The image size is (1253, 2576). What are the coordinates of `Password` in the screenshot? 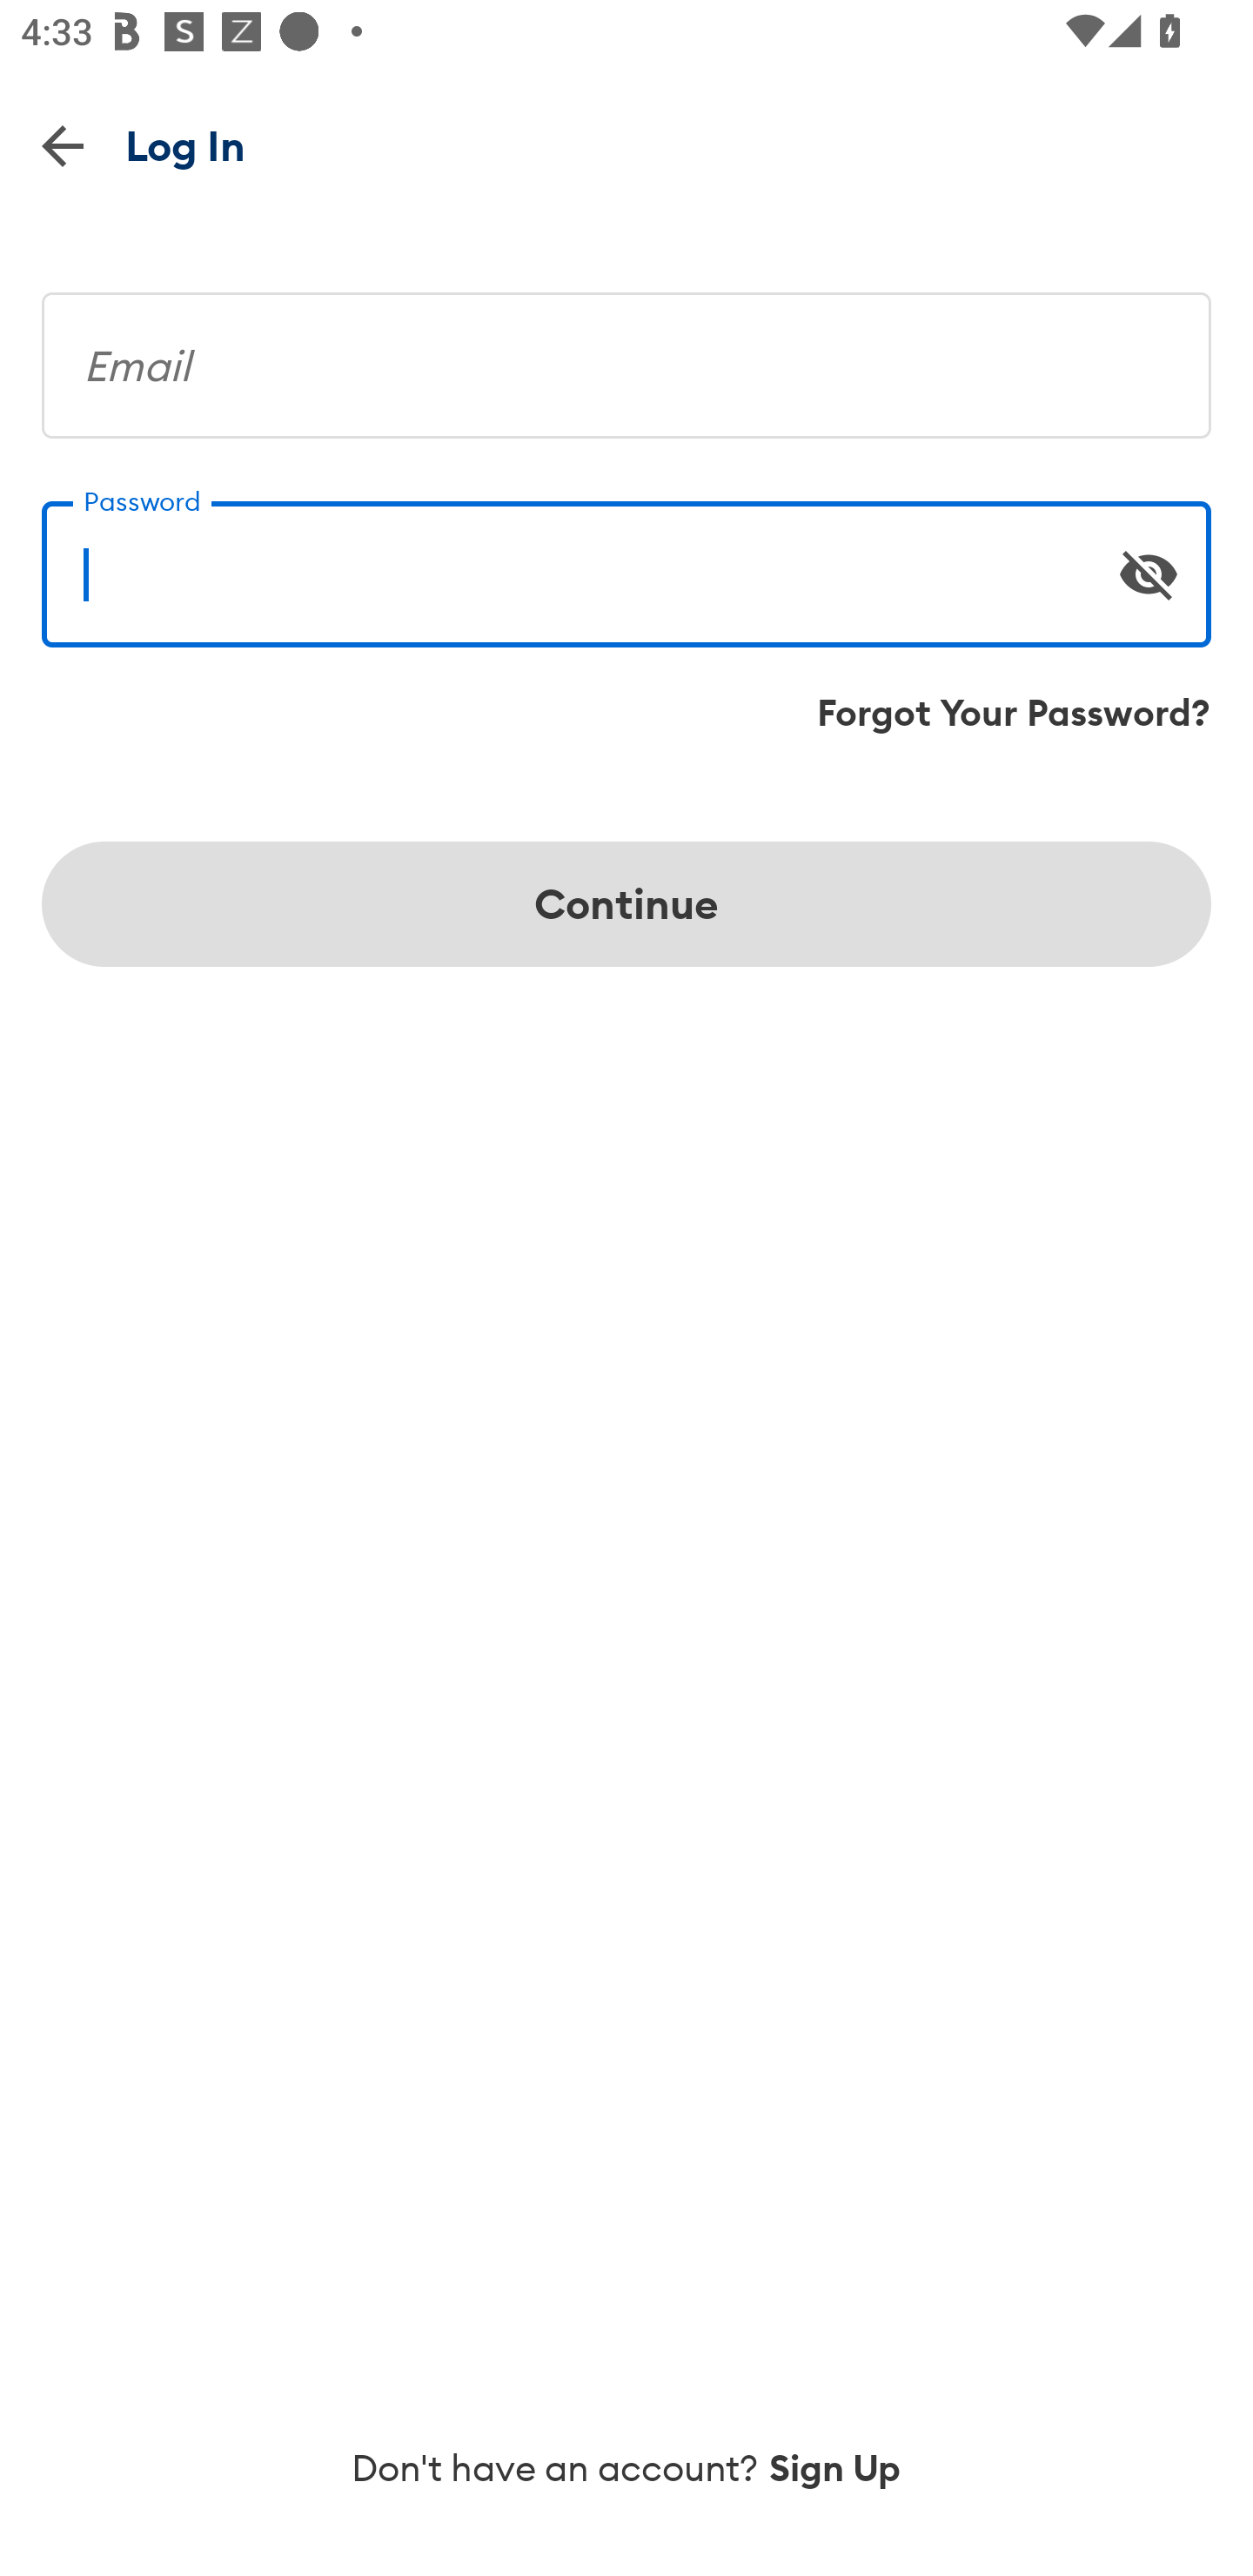 It's located at (626, 562).